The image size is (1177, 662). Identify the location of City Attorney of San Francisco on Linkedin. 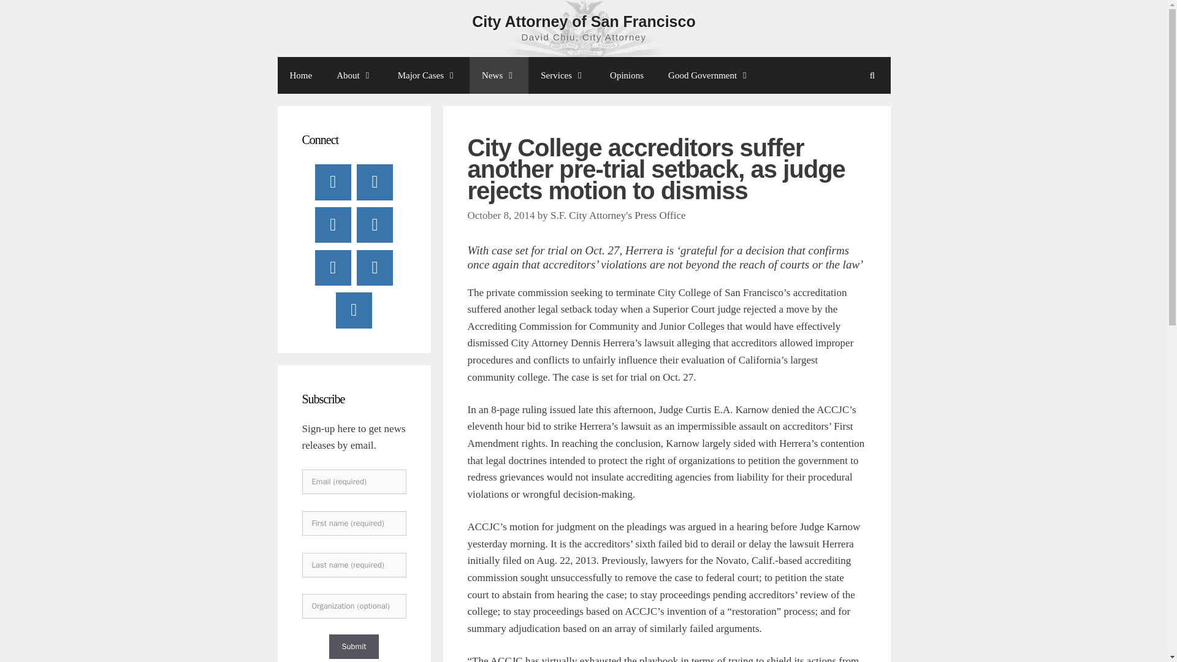
(374, 225).